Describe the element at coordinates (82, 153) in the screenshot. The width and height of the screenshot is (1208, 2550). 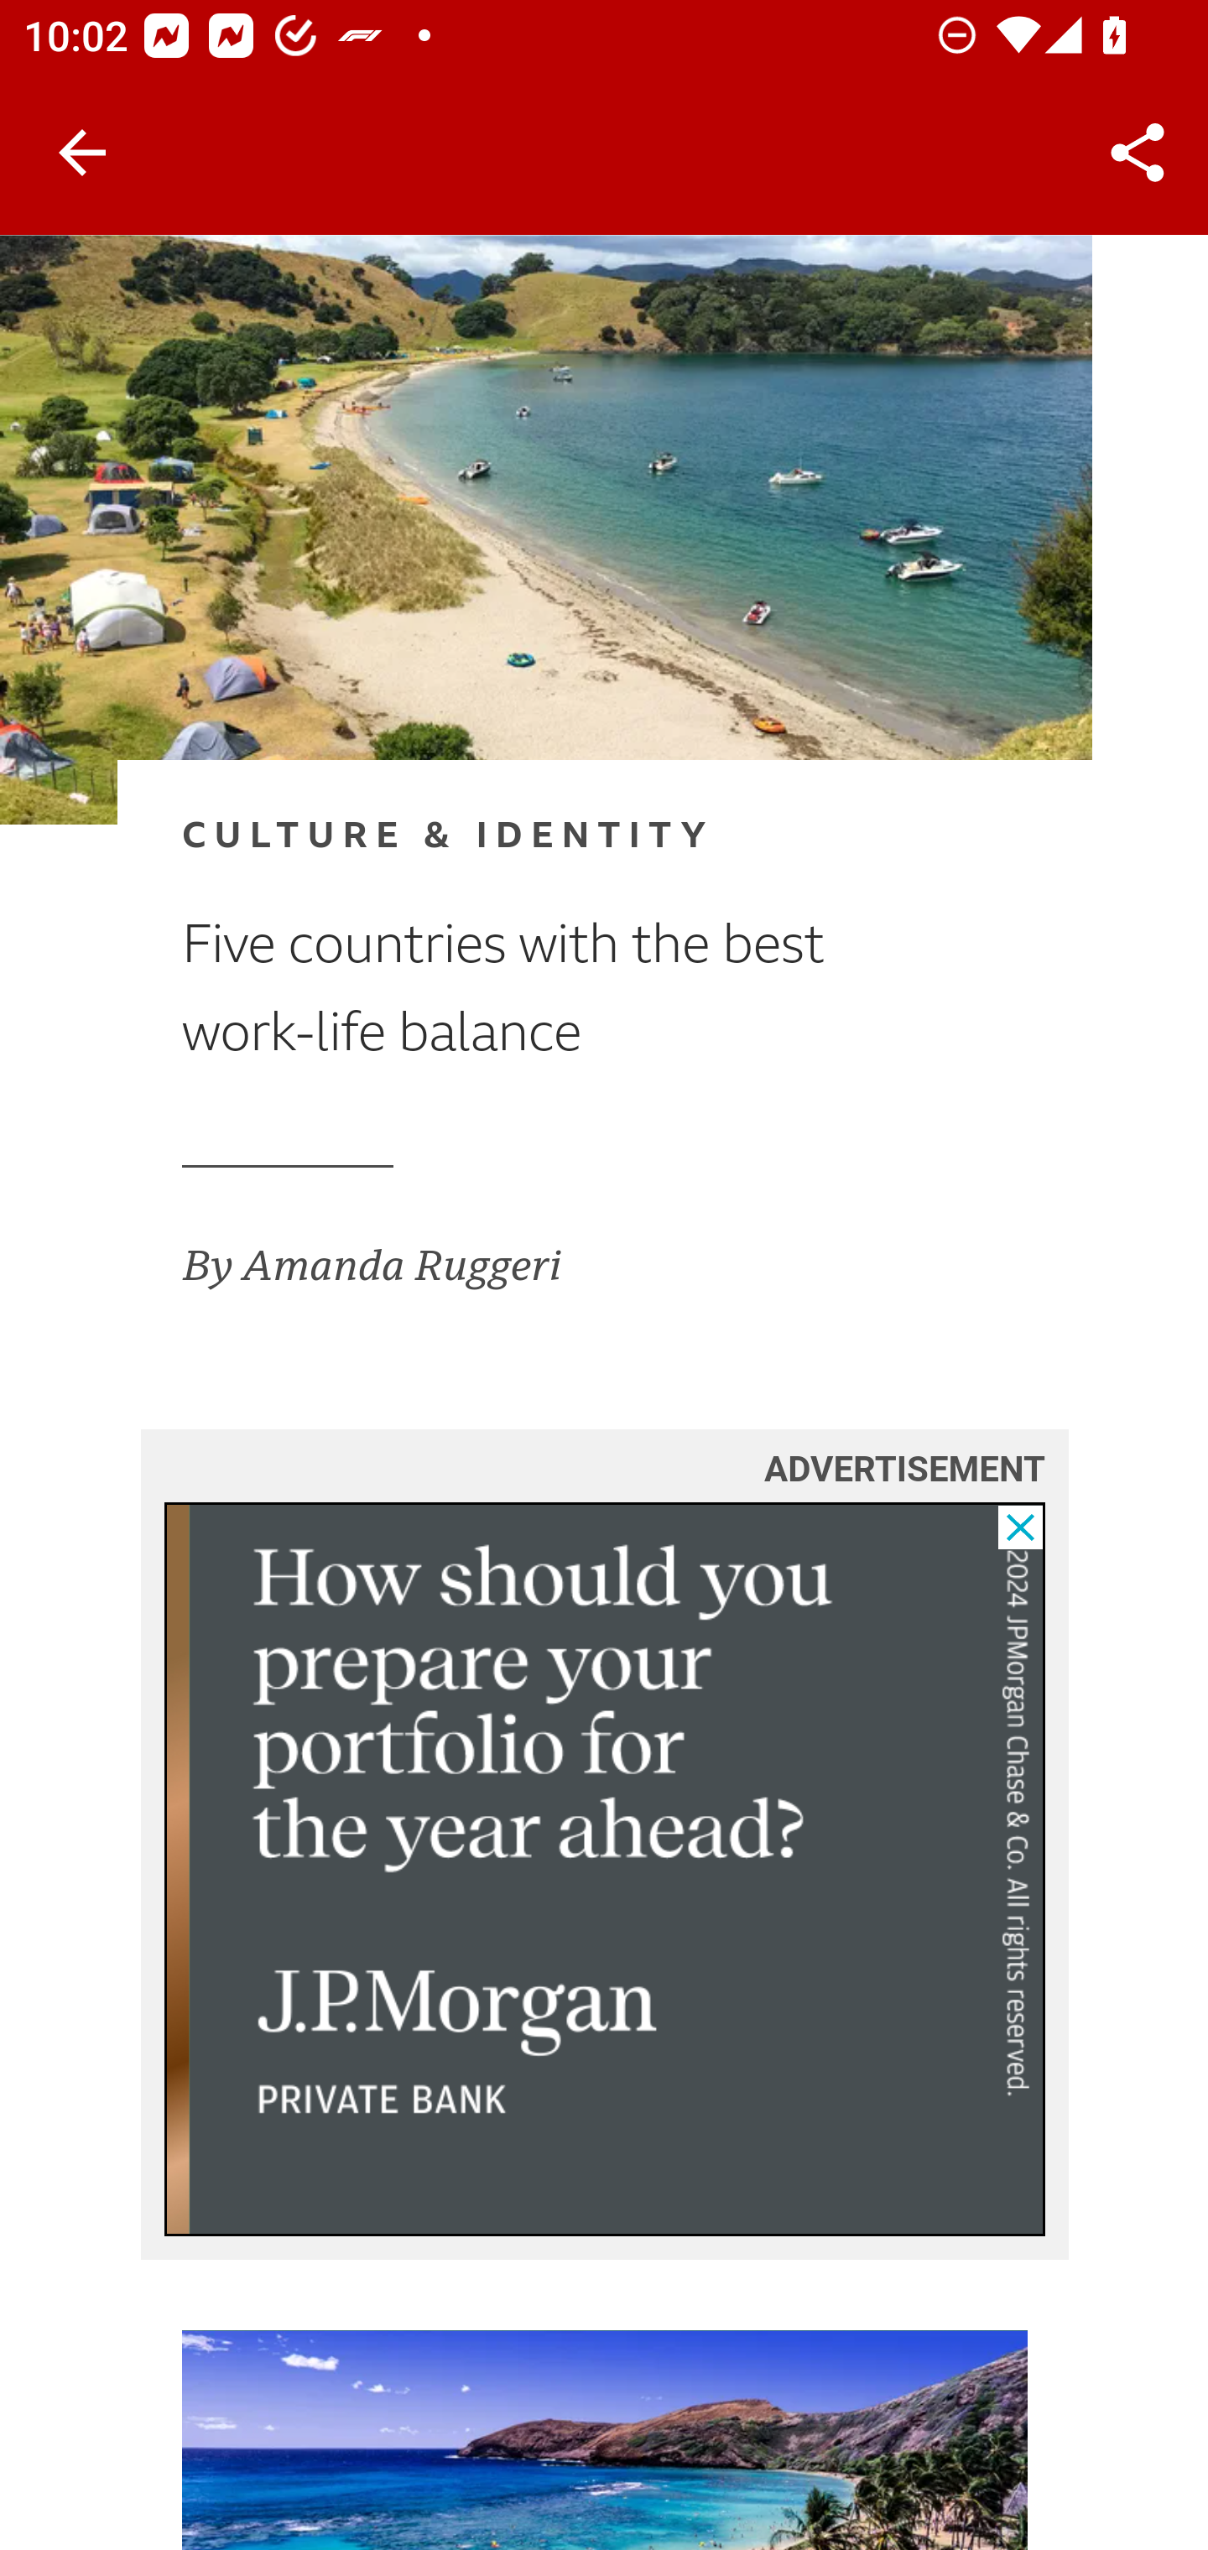
I see `Back` at that location.